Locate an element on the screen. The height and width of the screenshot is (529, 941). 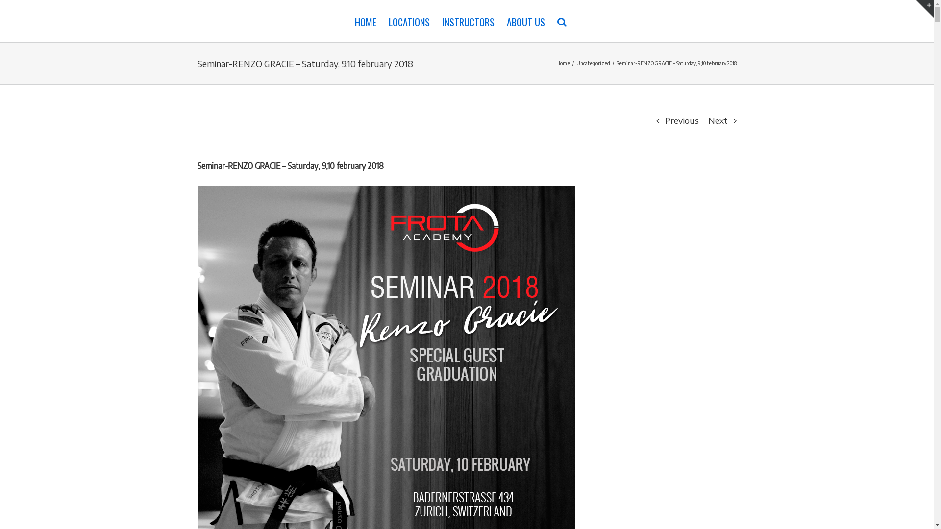
Next is located at coordinates (718, 120).